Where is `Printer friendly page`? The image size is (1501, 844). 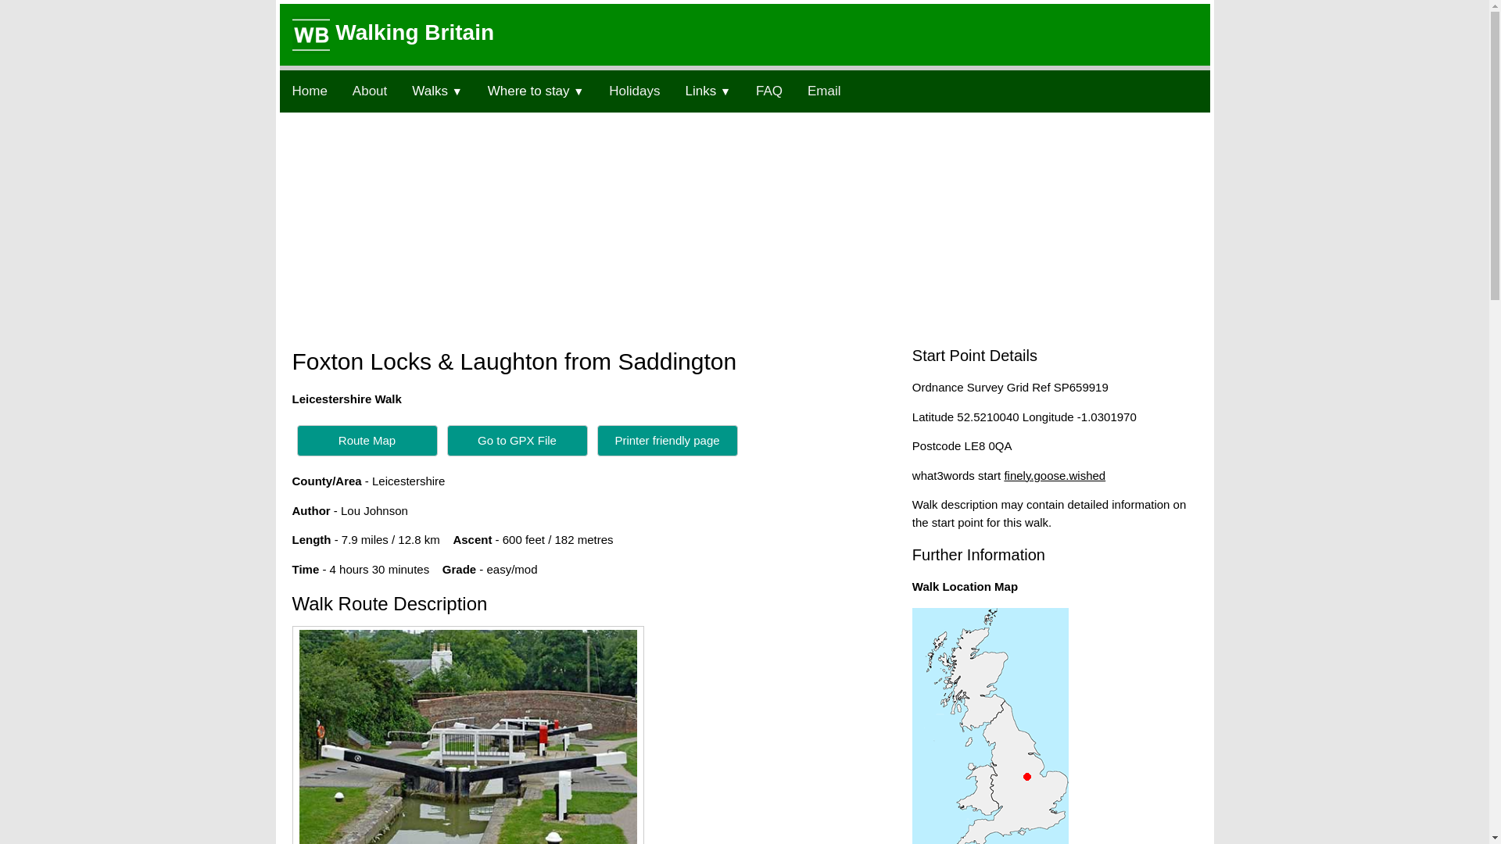
Printer friendly page is located at coordinates (668, 439).